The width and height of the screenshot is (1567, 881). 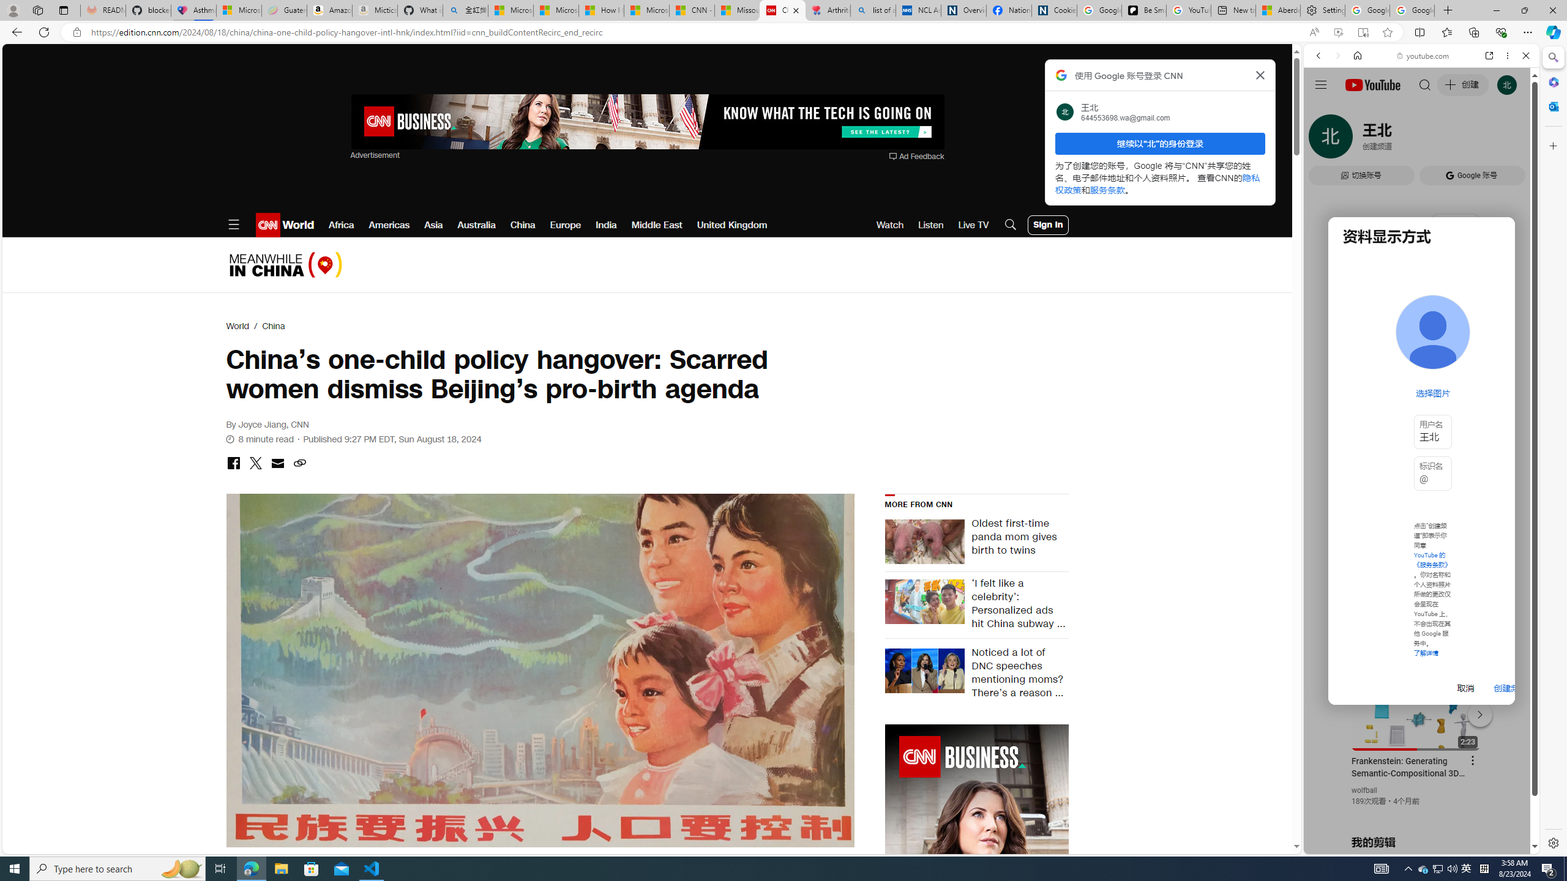 I want to click on youtube.com, so click(x=1424, y=56).